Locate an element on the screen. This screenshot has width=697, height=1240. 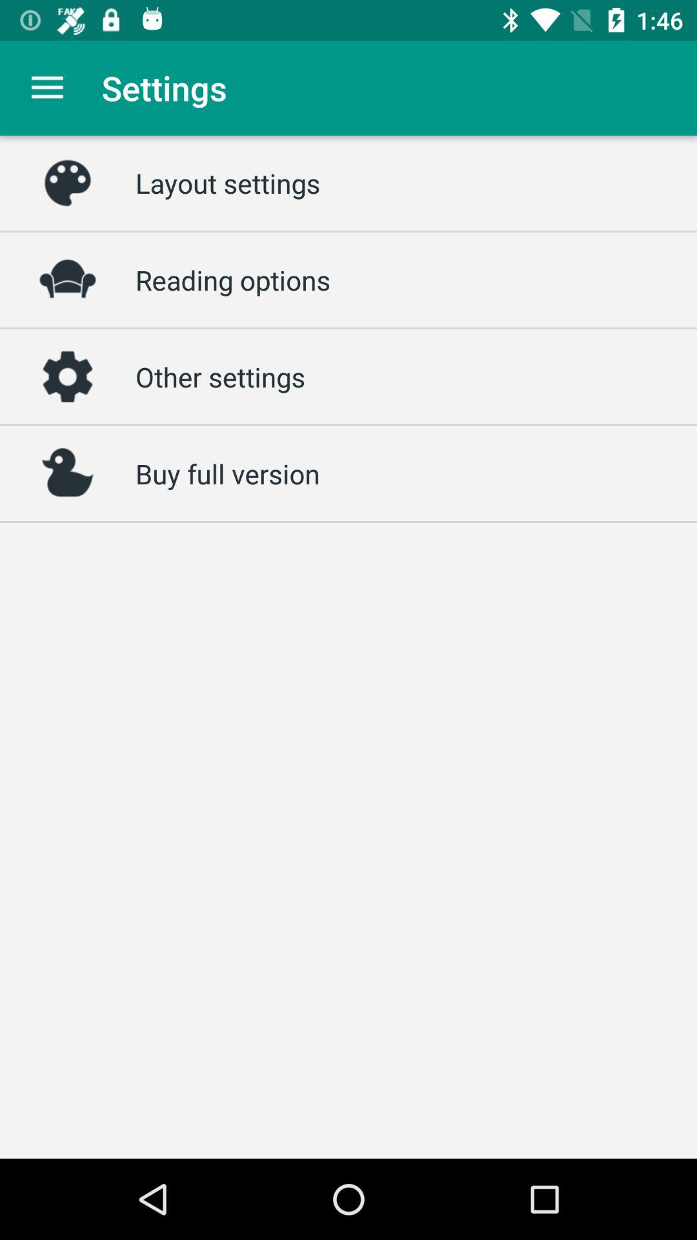
click the icon below the reading options is located at coordinates (221, 377).